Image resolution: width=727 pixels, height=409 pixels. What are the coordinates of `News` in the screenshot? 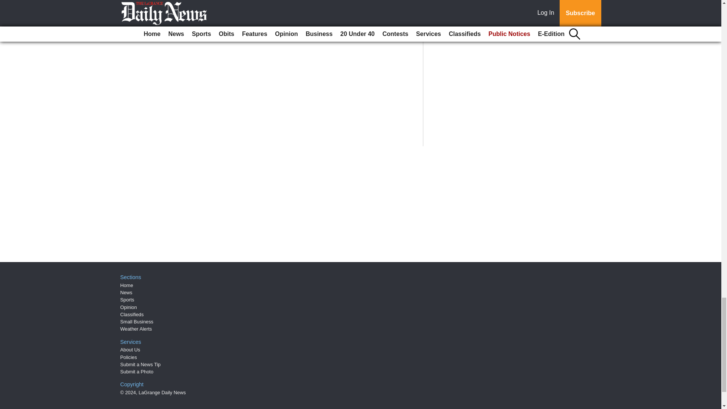 It's located at (126, 292).